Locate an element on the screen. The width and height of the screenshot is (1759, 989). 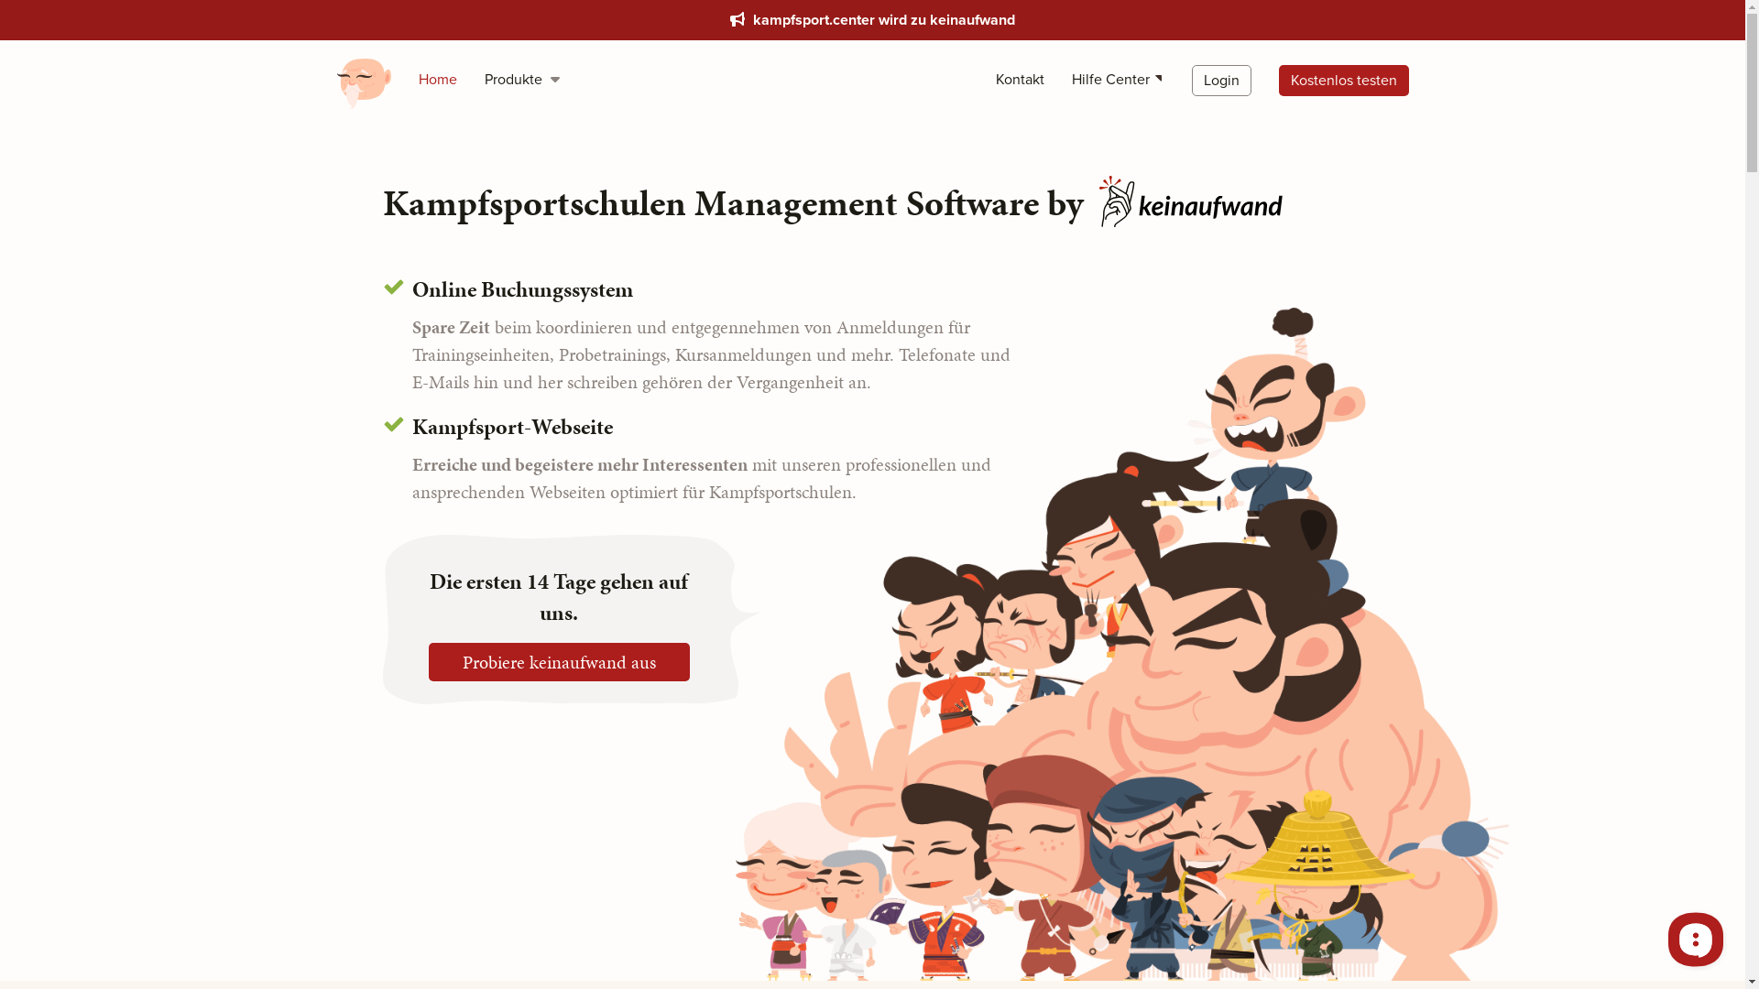
Kontakt is located at coordinates (1019, 80).